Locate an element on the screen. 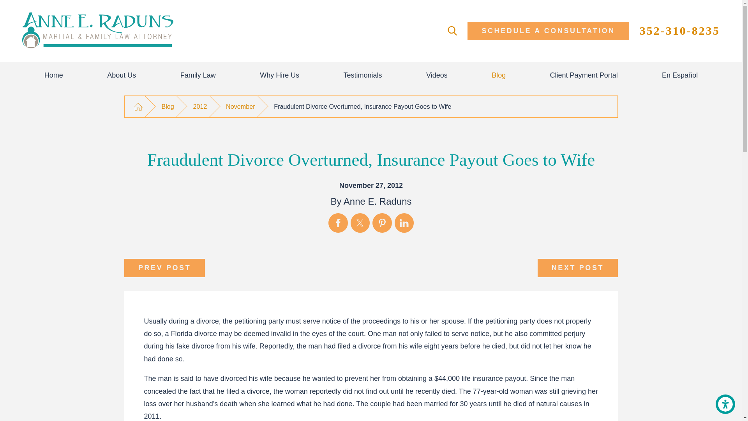 Image resolution: width=748 pixels, height=421 pixels. Search Our Site is located at coordinates (452, 30).